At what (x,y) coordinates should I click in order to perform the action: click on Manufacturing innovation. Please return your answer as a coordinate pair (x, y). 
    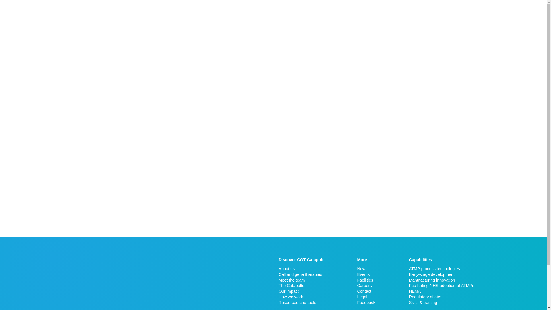
    Looking at the image, I should click on (441, 280).